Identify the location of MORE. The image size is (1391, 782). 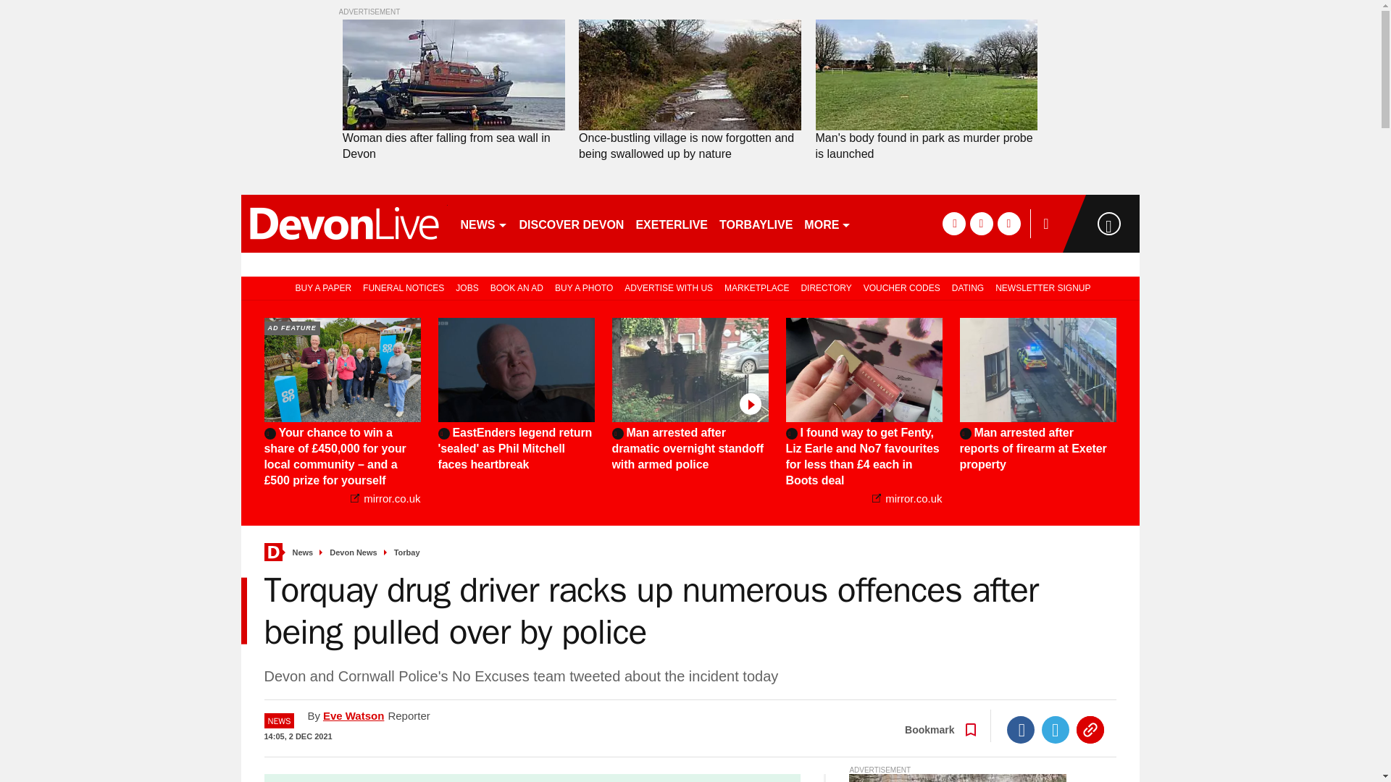
(827, 223).